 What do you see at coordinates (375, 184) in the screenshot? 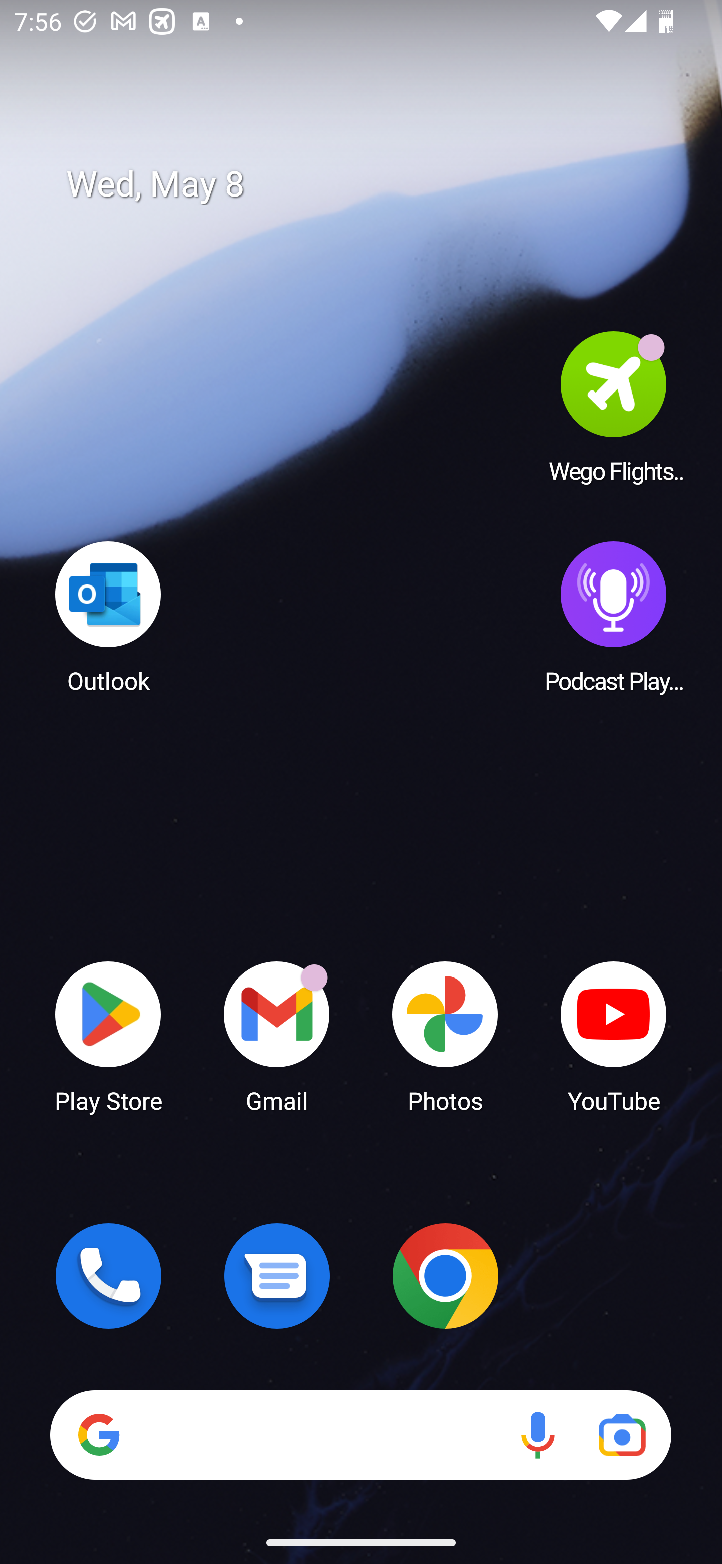
I see `Wed, May 8` at bounding box center [375, 184].